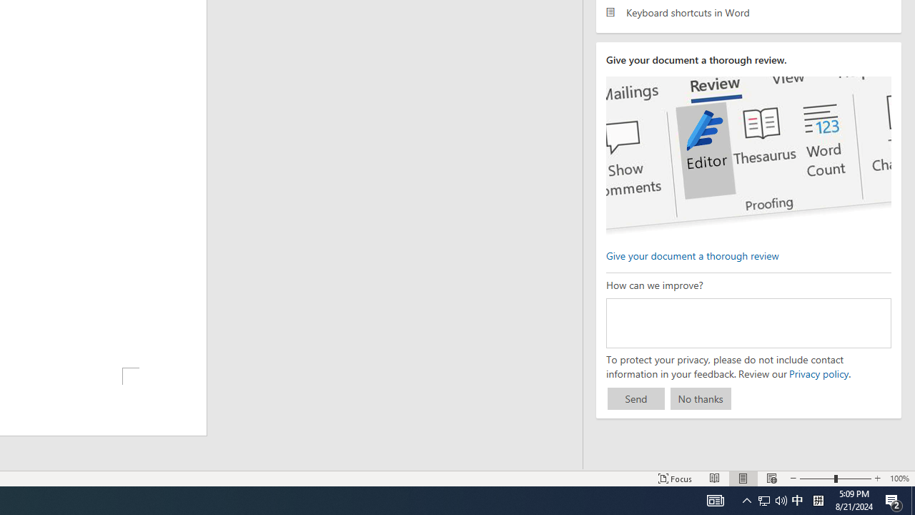 The height and width of the screenshot is (515, 915). What do you see at coordinates (692, 255) in the screenshot?
I see `Give your document a thorough review` at bounding box center [692, 255].